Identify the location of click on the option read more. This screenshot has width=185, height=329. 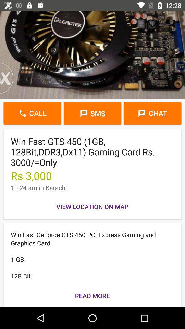
(92, 296).